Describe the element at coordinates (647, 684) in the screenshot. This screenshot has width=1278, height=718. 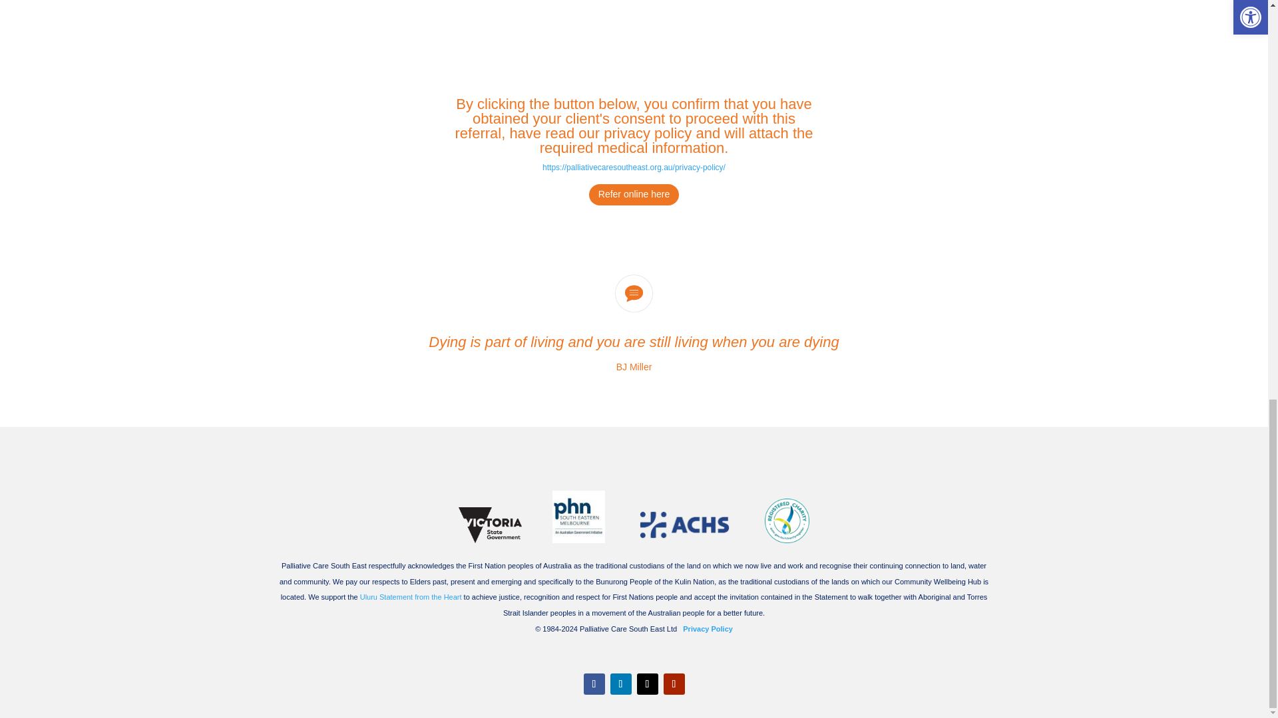
I see `Follow on X` at that location.